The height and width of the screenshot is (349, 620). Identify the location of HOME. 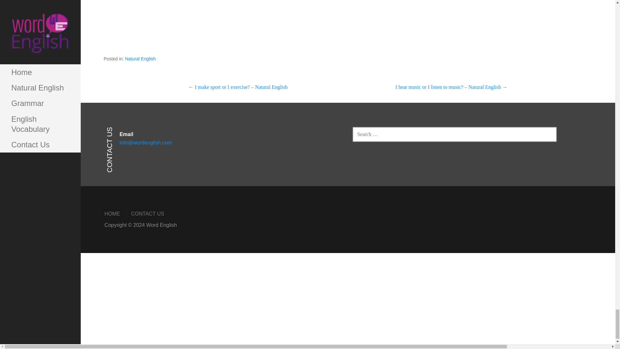
(112, 214).